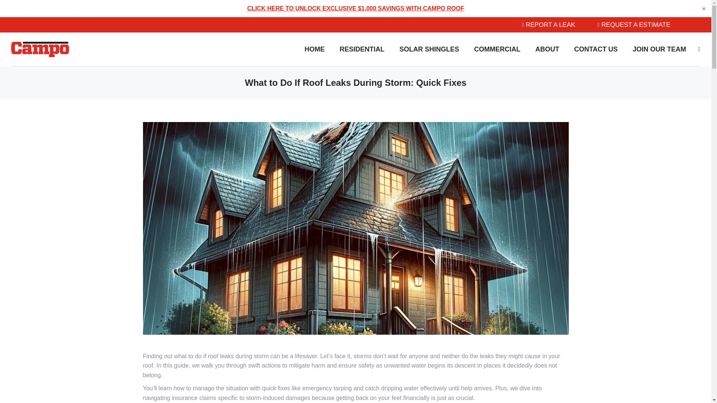 This screenshot has width=717, height=403. What do you see at coordinates (595, 49) in the screenshot?
I see `CONTACT US` at bounding box center [595, 49].